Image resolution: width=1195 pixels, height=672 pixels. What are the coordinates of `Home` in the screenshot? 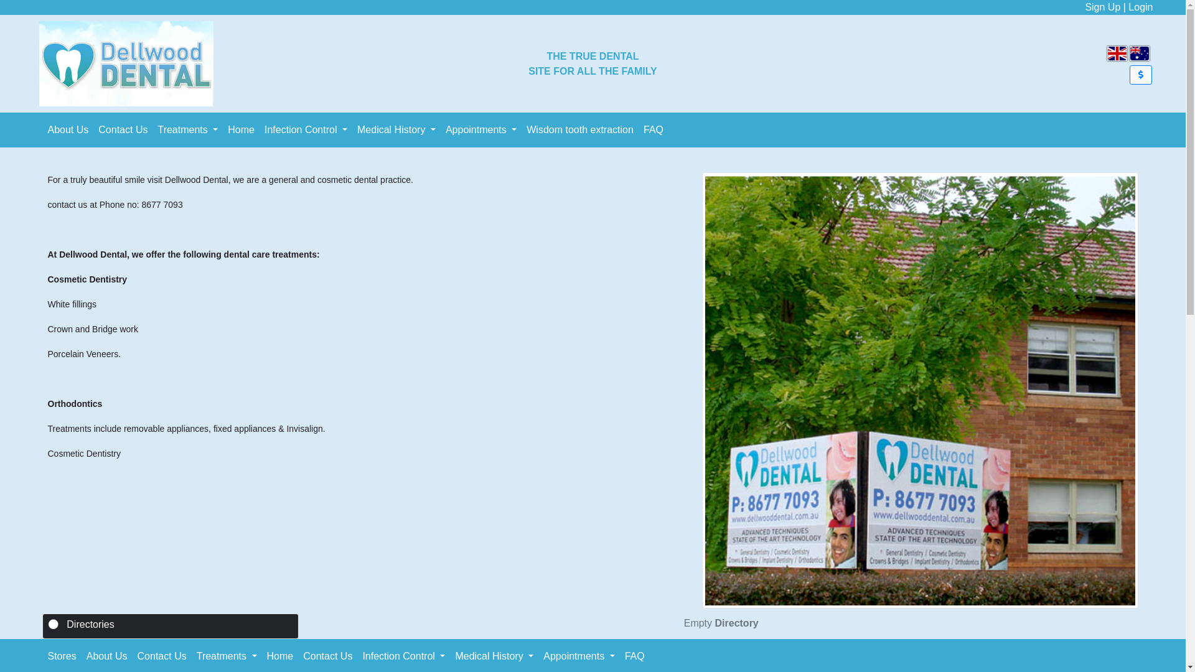 It's located at (241, 130).